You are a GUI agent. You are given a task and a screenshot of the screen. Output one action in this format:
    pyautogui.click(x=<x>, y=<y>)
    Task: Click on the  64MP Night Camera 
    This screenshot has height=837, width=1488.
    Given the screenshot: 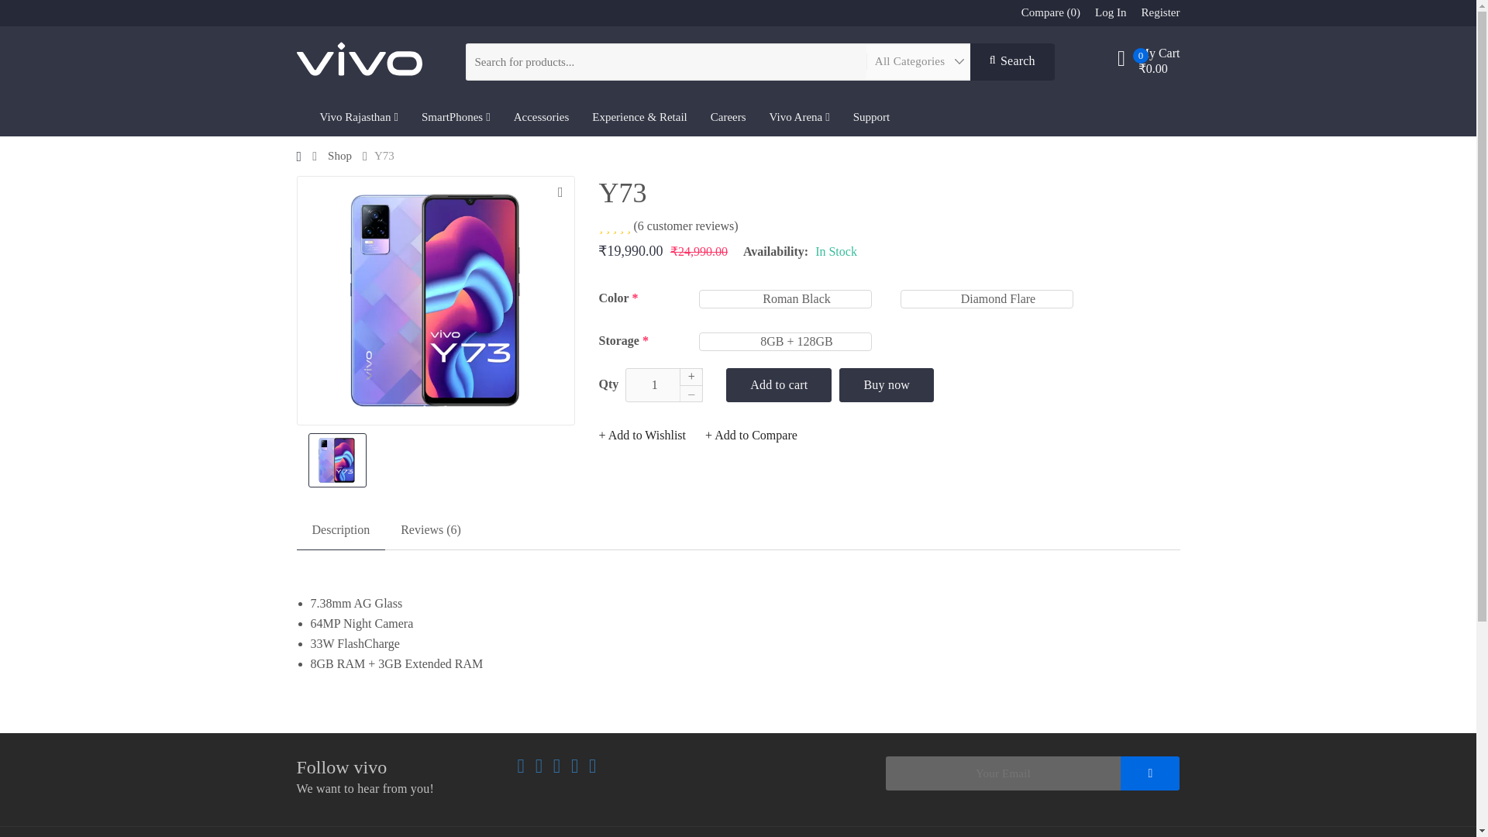 What is the action you would take?
    pyautogui.click(x=744, y=623)
    